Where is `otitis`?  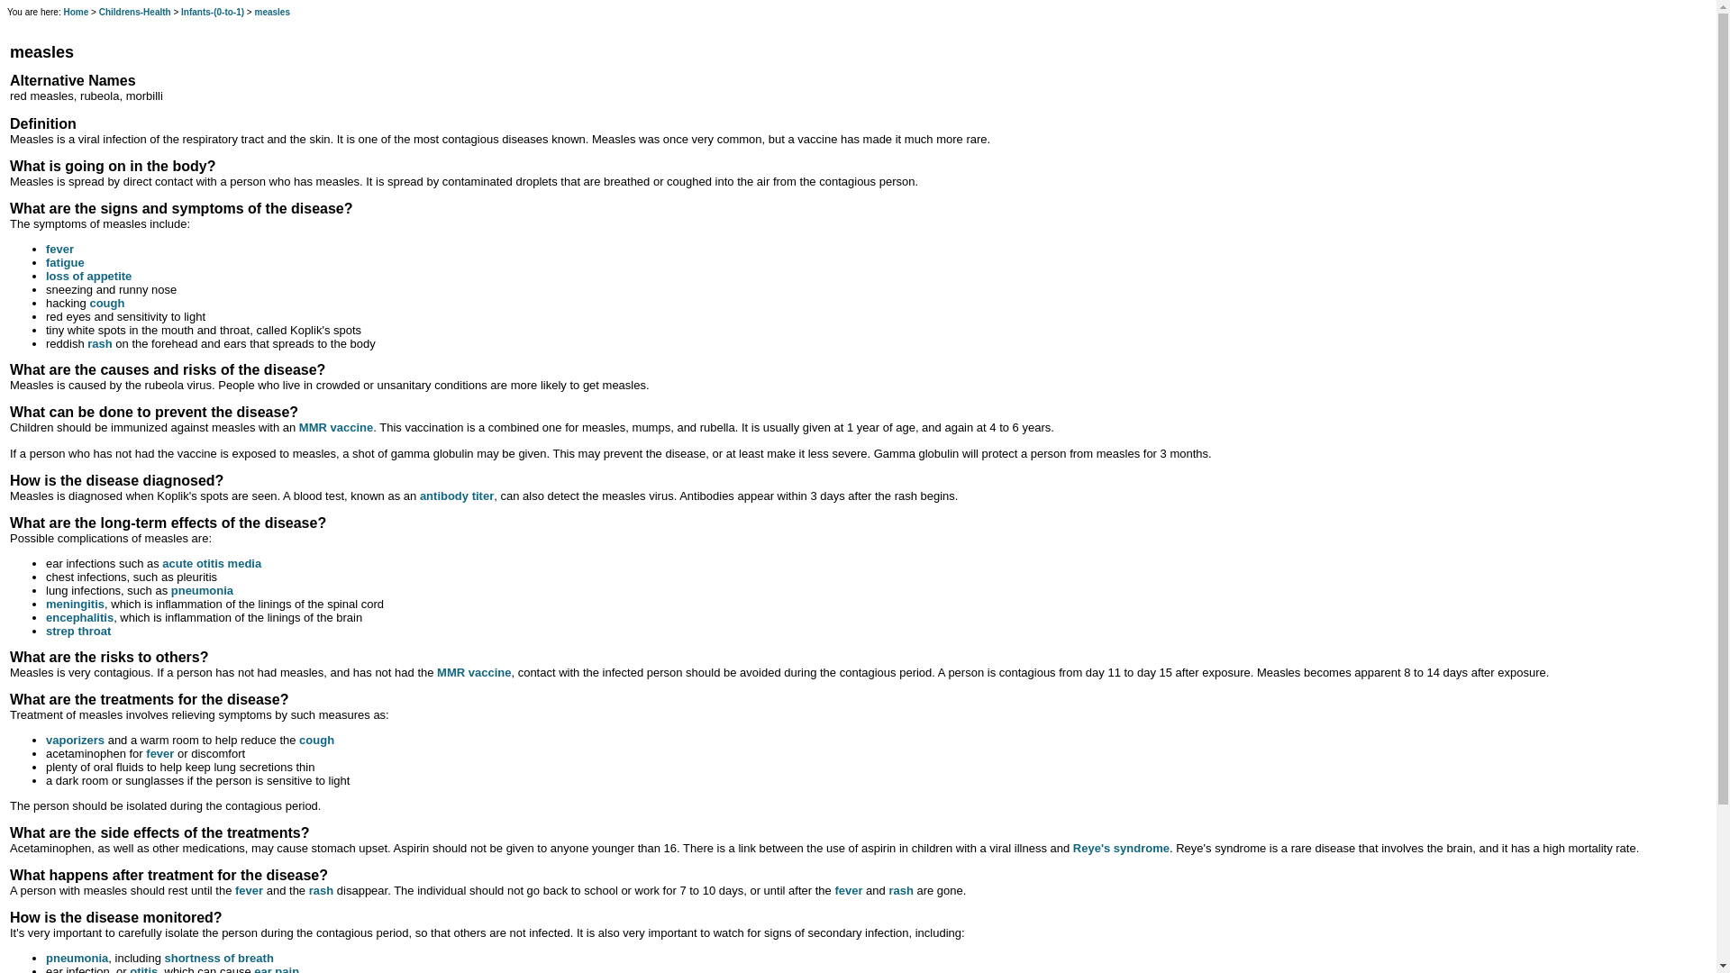
otitis is located at coordinates (143, 969).